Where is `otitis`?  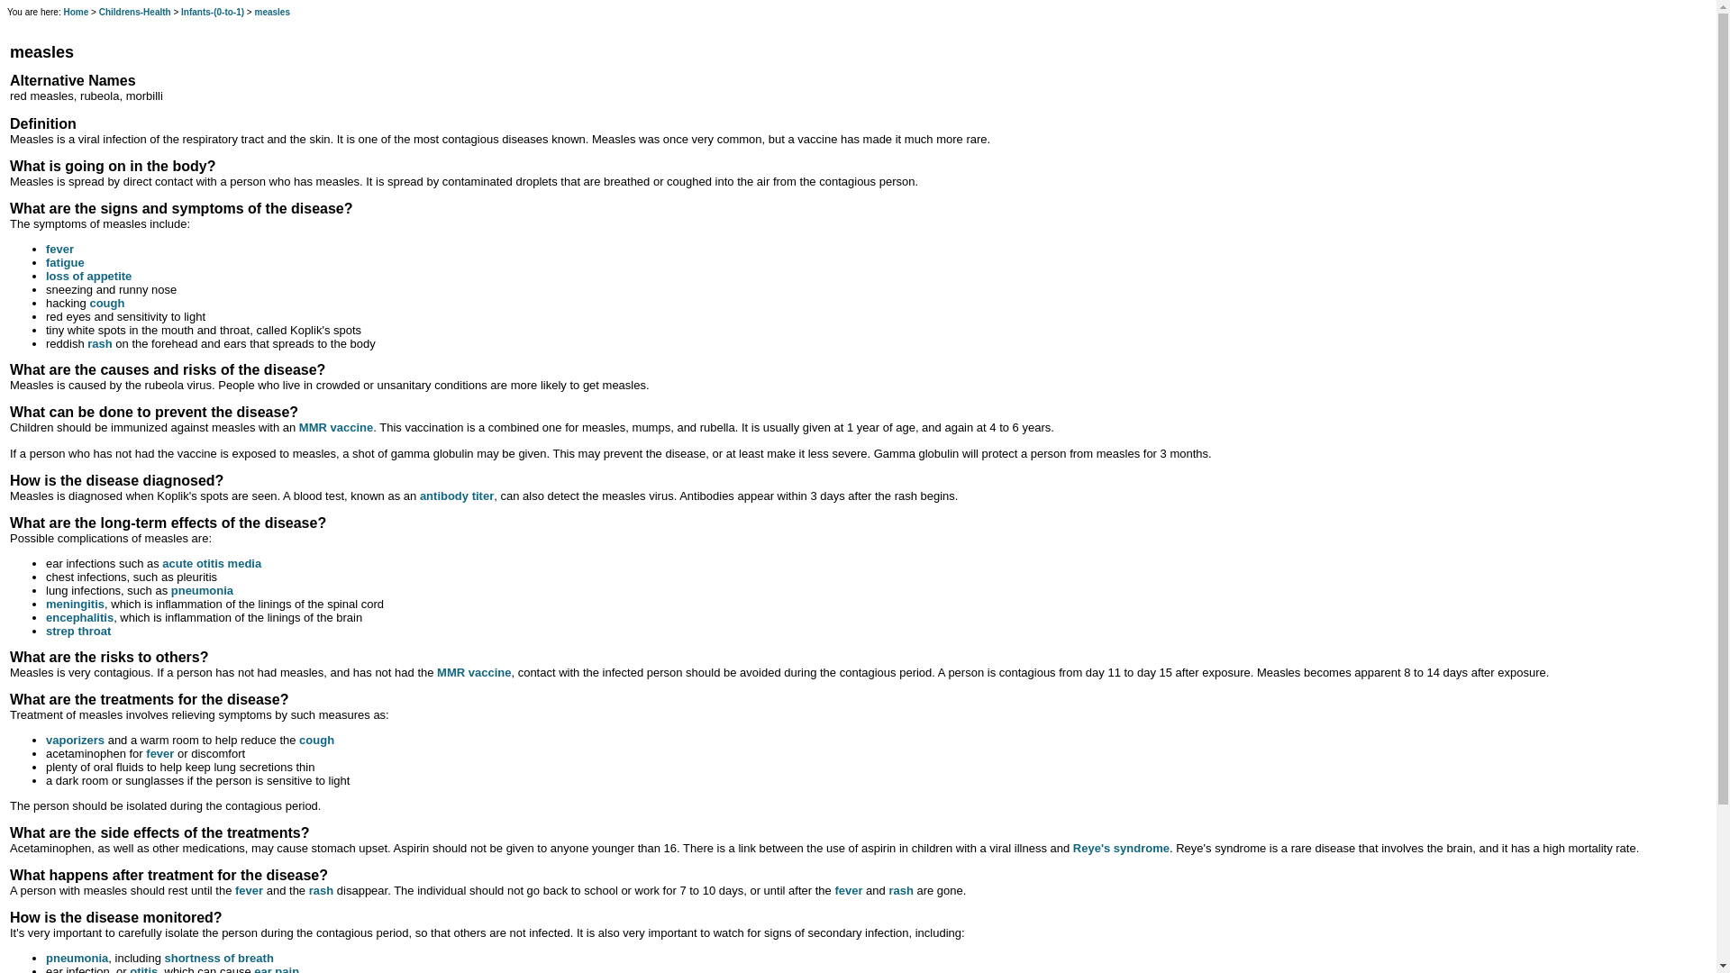
otitis is located at coordinates (143, 969).